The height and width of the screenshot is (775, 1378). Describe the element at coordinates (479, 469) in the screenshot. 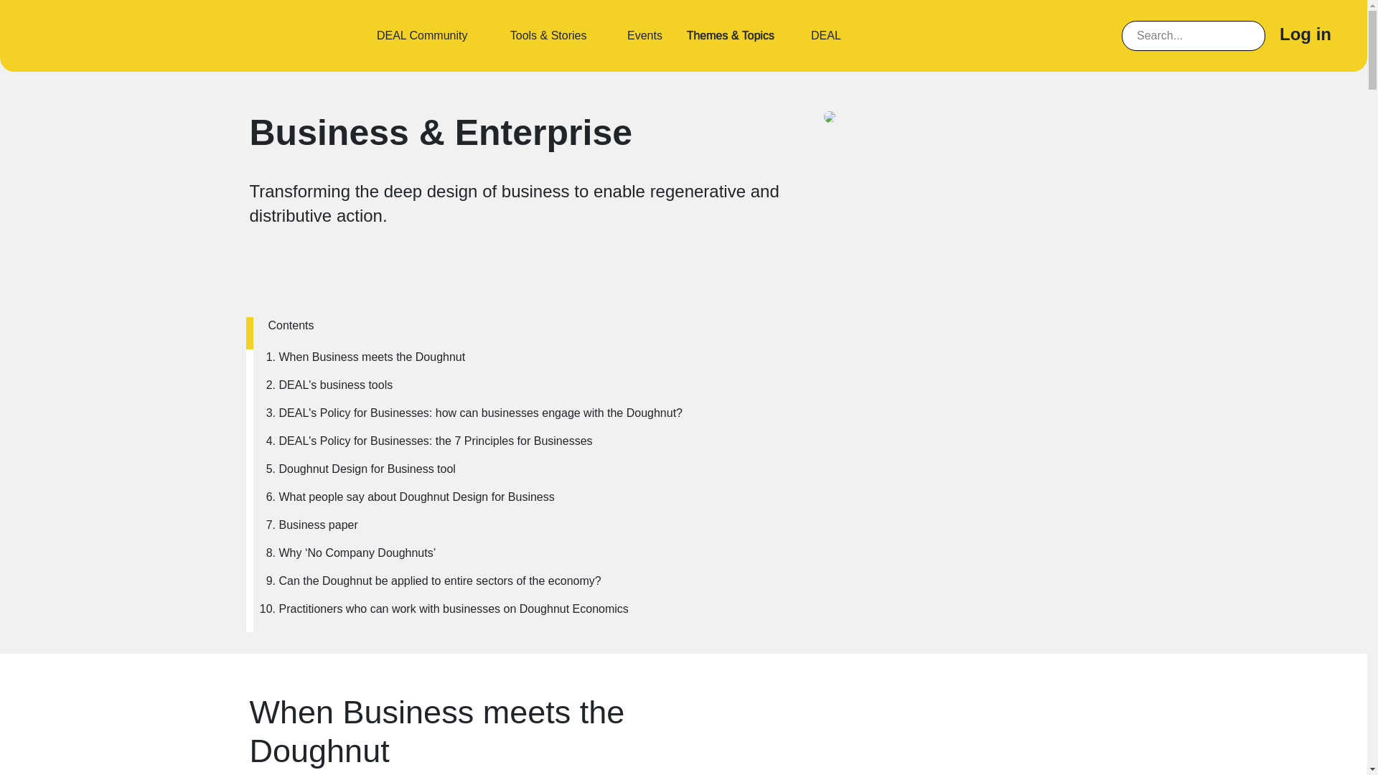

I see `Doughnut Design for Business tool` at that location.